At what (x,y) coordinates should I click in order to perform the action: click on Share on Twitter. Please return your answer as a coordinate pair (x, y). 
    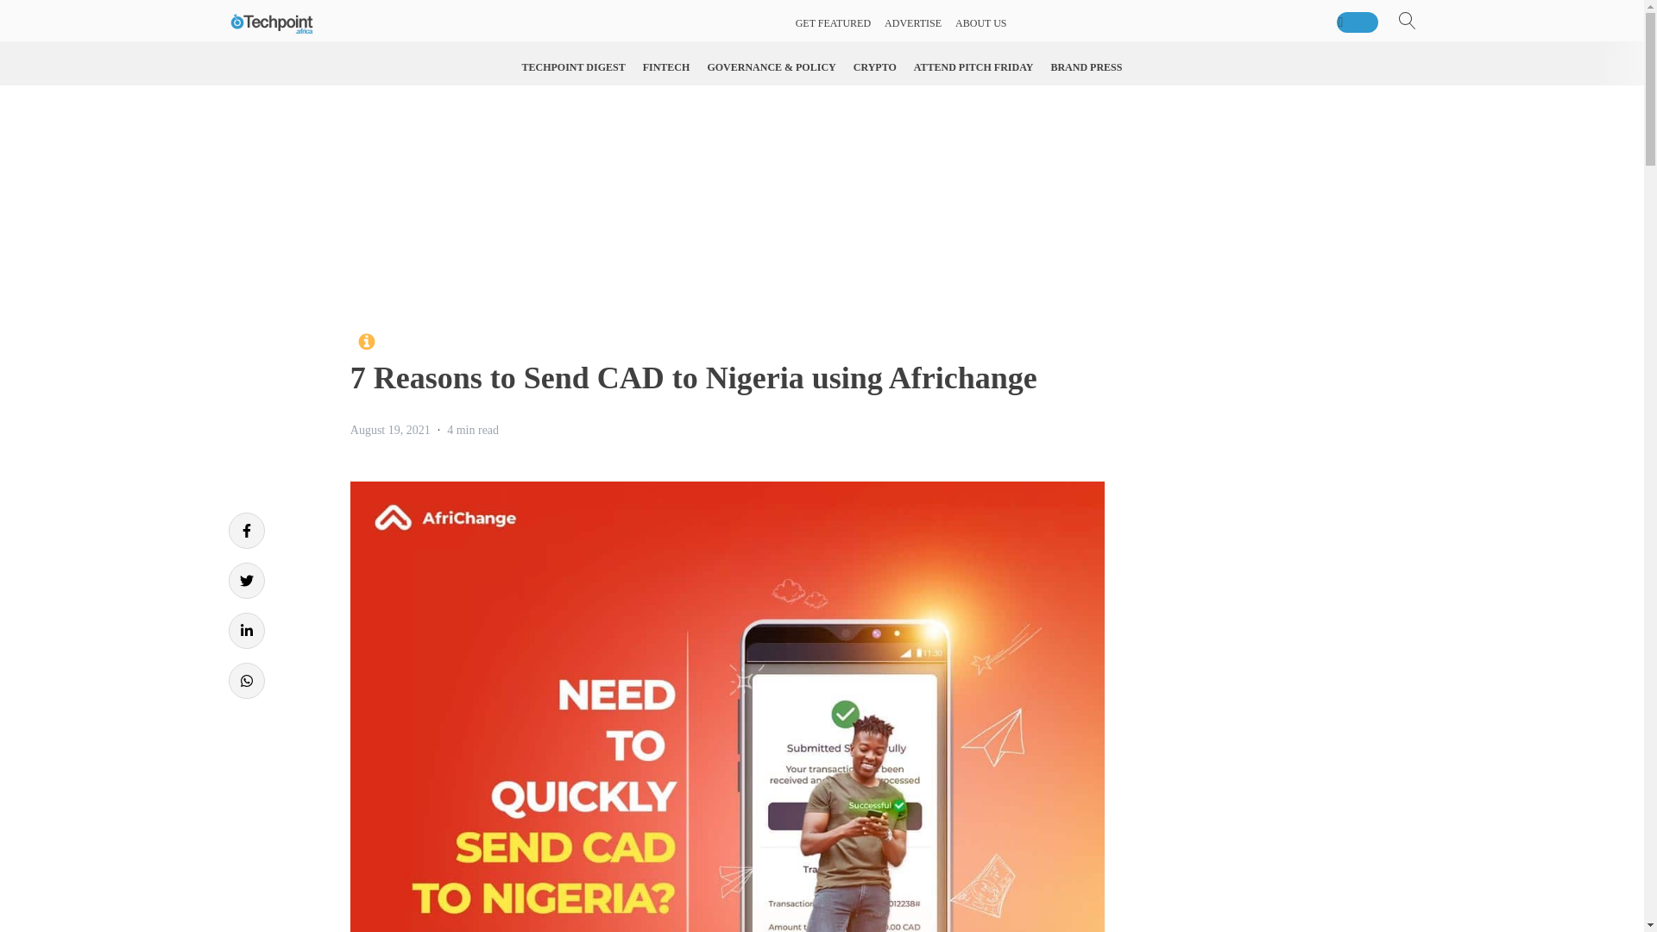
    Looking at the image, I should click on (245, 581).